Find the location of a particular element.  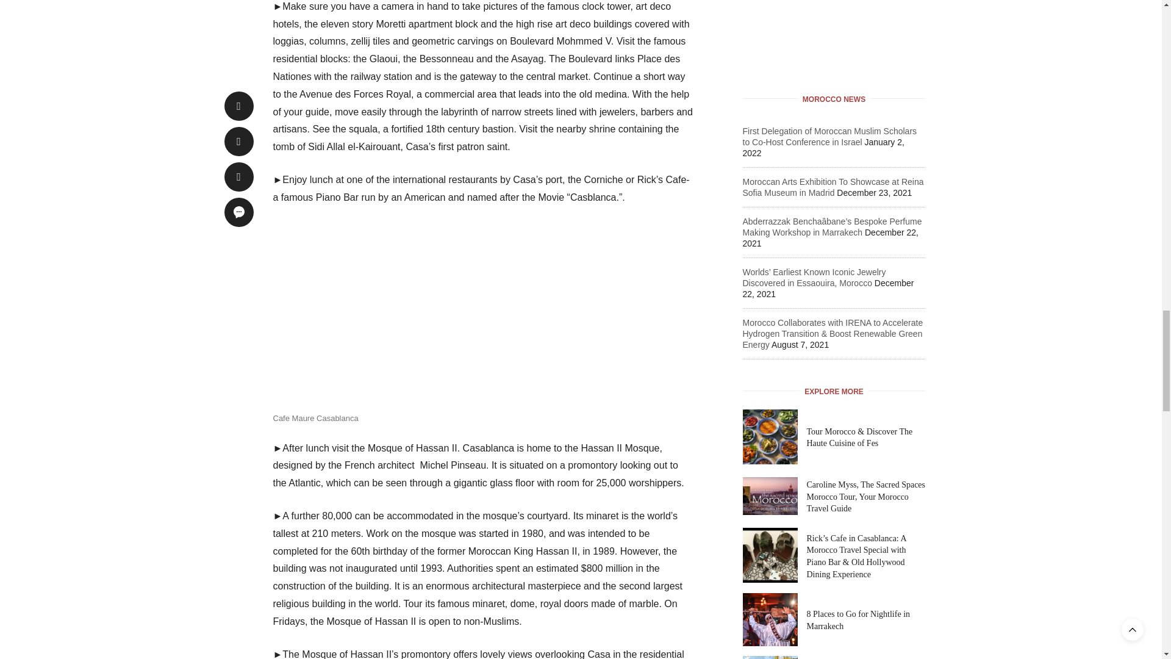

Cafe-Maure- Casablanca is located at coordinates (365, 314).